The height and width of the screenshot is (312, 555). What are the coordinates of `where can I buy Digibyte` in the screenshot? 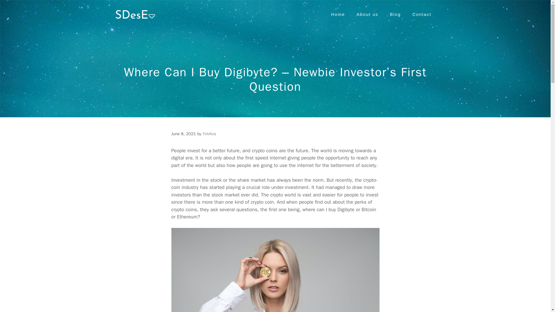 It's located at (328, 209).